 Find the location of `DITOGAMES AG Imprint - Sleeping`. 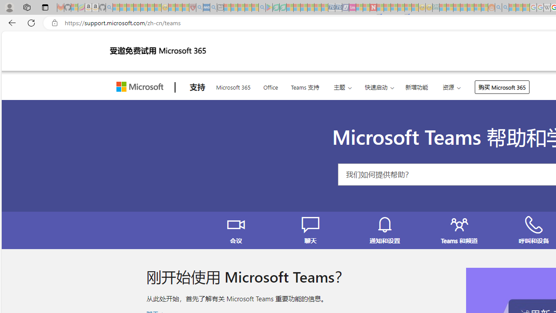

DITOGAMES AG Imprint - Sleeping is located at coordinates (436, 8).